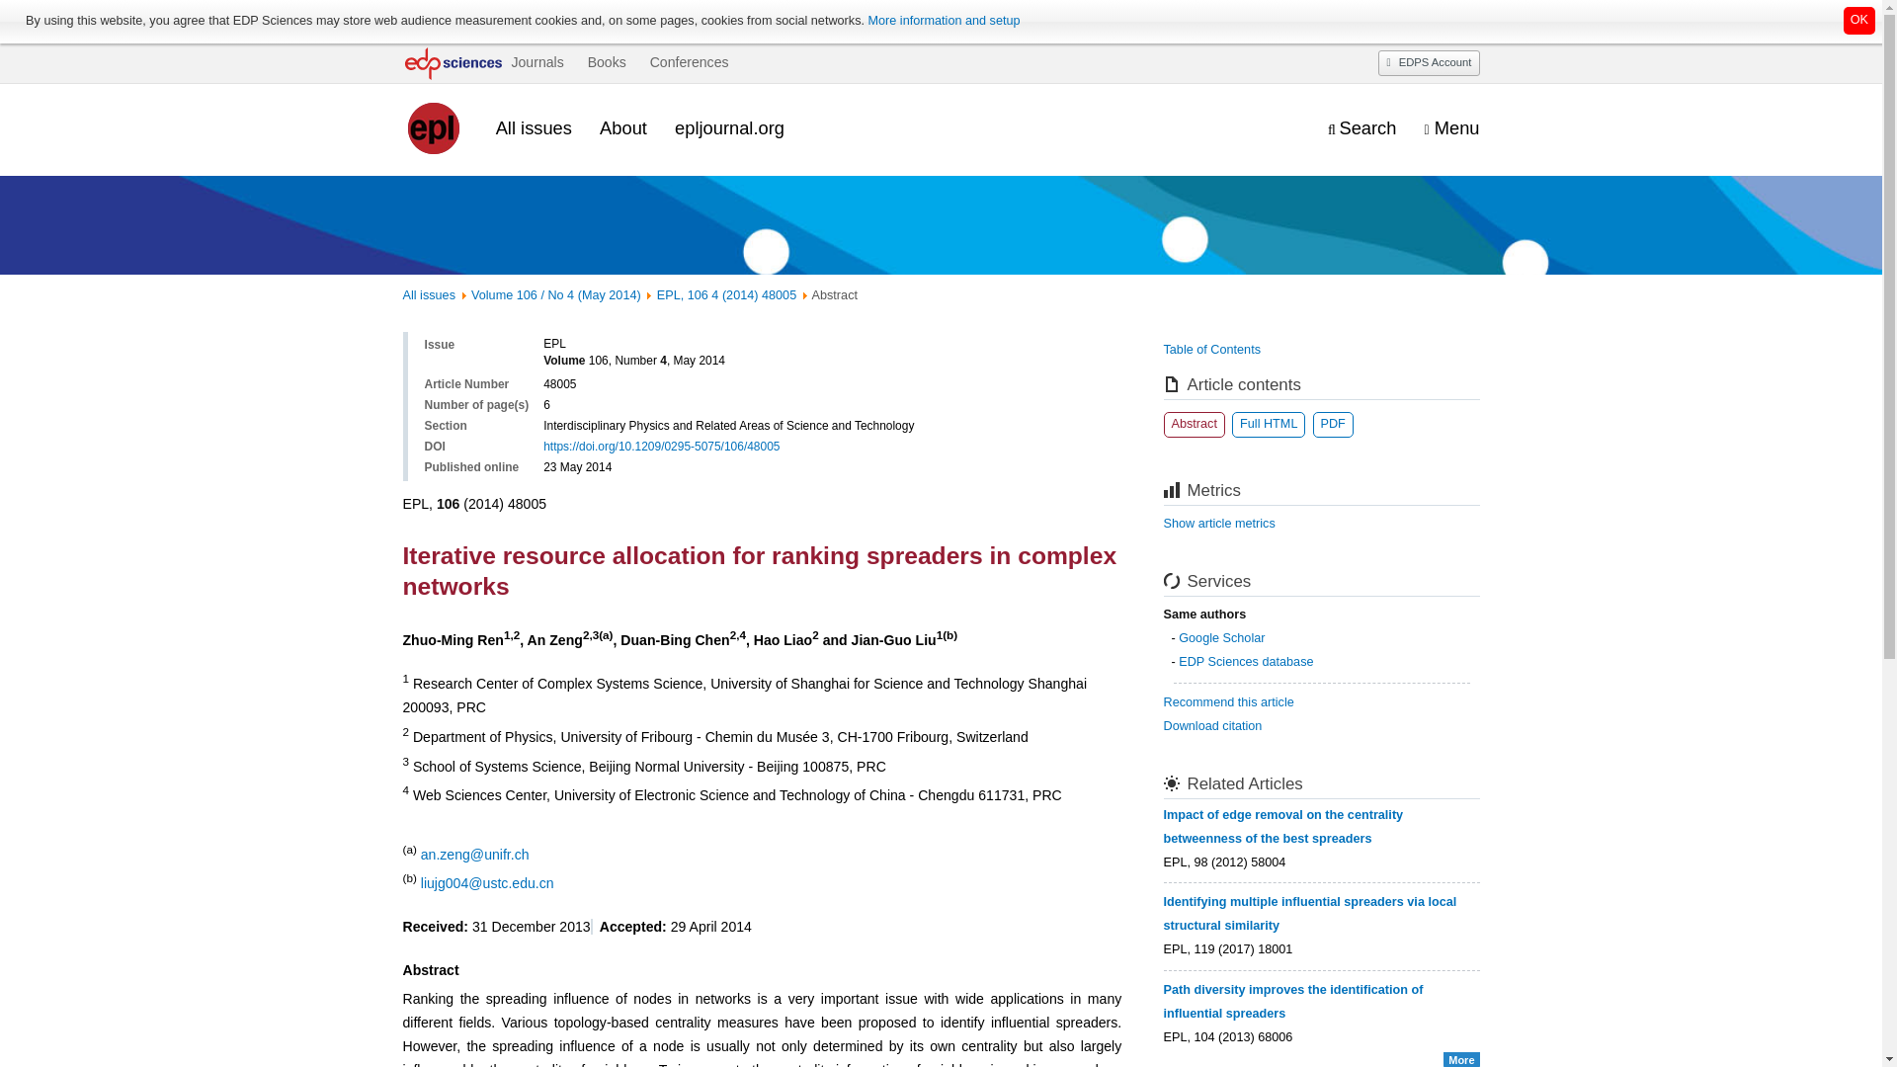  I want to click on PDF, so click(1332, 424).